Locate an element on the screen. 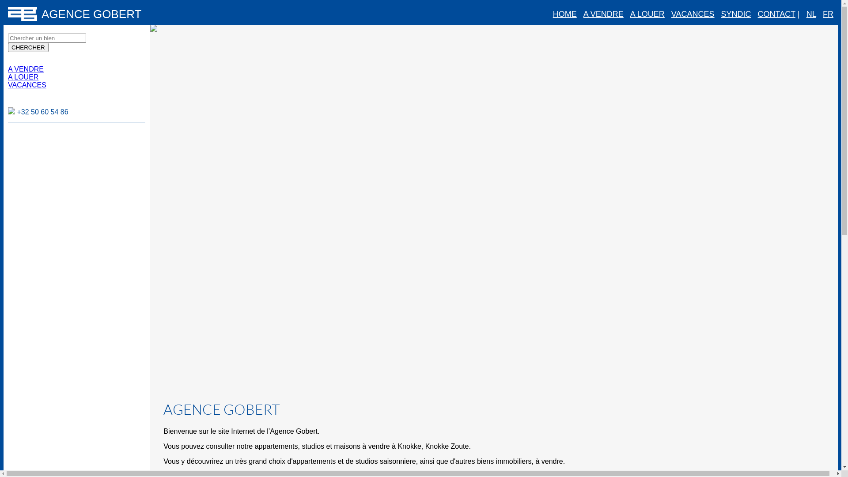  A VENDRE is located at coordinates (603, 14).